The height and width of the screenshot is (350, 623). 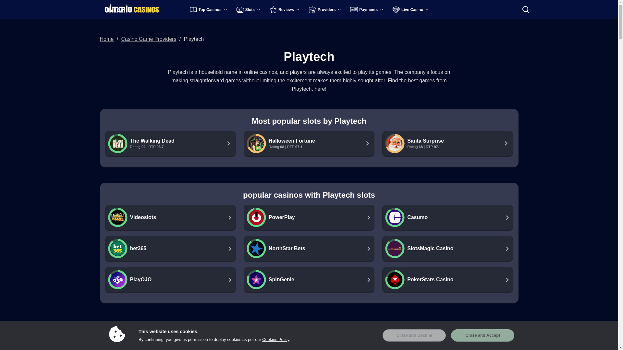 What do you see at coordinates (209, 9) in the screenshot?
I see `Top Casinos` at bounding box center [209, 9].